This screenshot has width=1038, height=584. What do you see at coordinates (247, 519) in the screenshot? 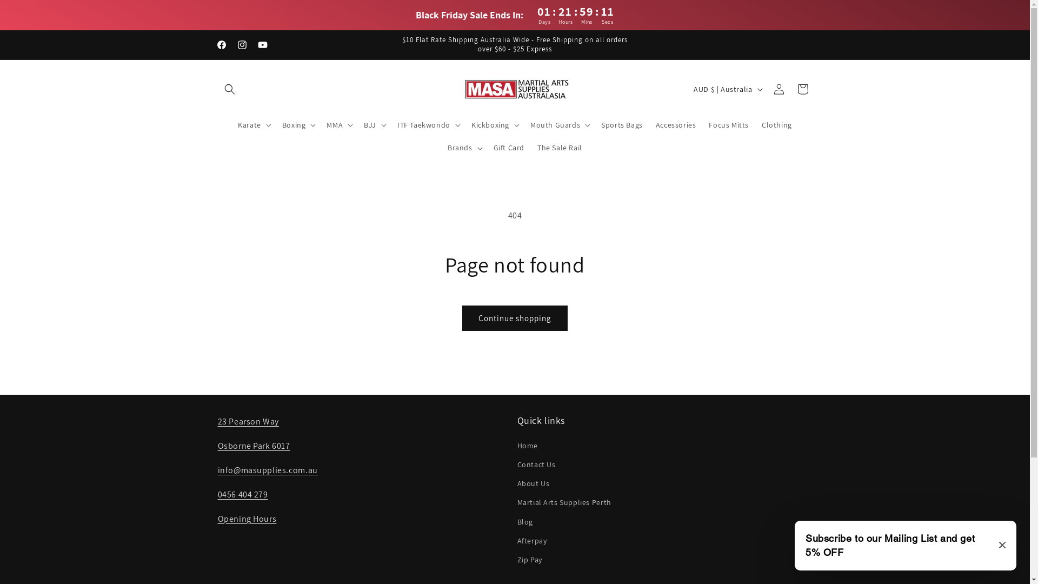
I see `Opening Hours` at bounding box center [247, 519].